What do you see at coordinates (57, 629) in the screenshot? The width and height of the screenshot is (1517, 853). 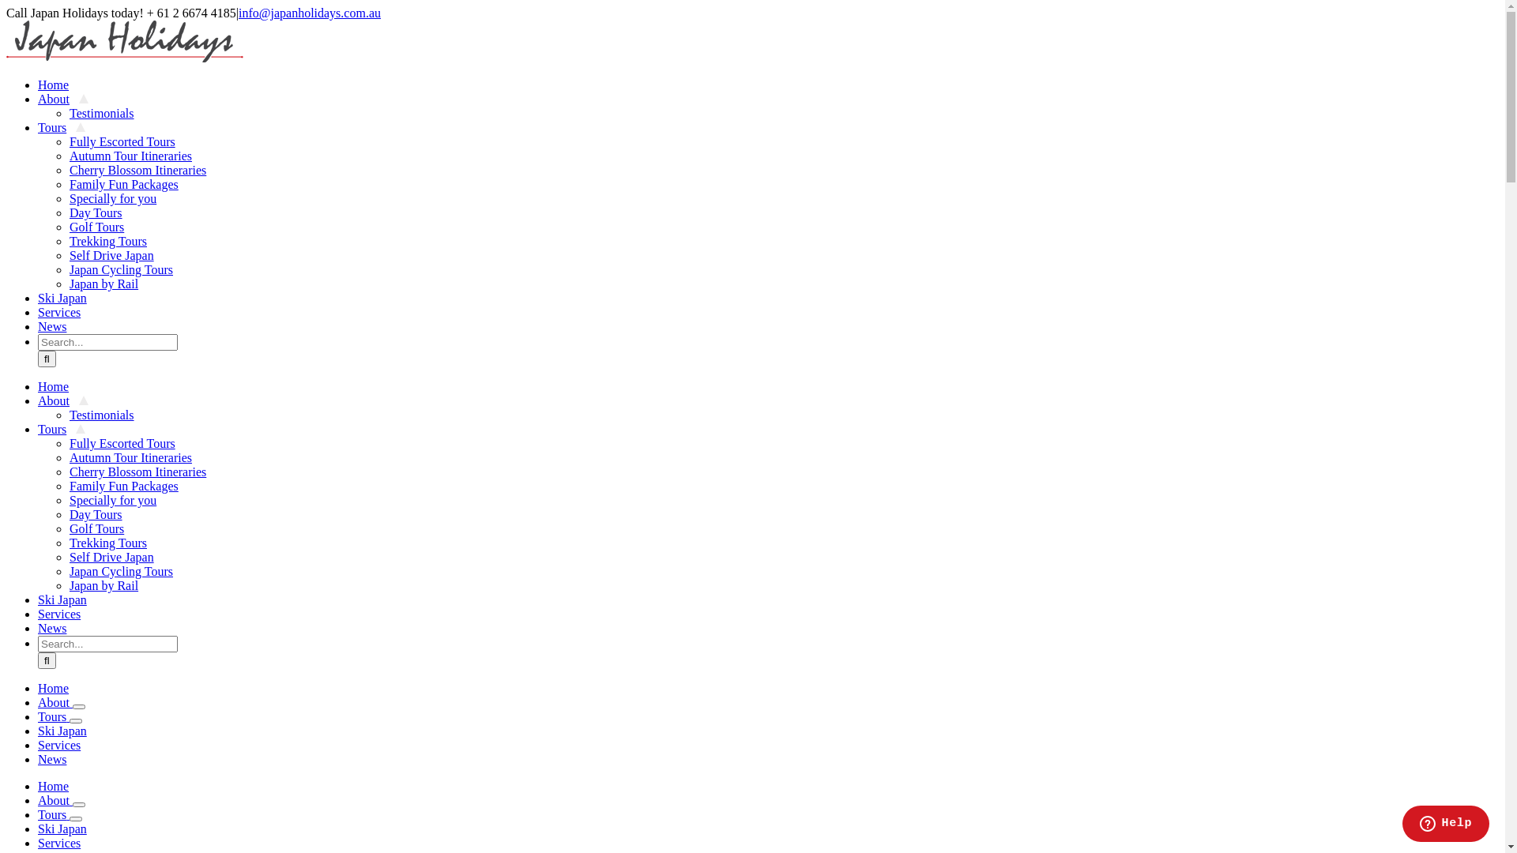 I see `News` at bounding box center [57, 629].